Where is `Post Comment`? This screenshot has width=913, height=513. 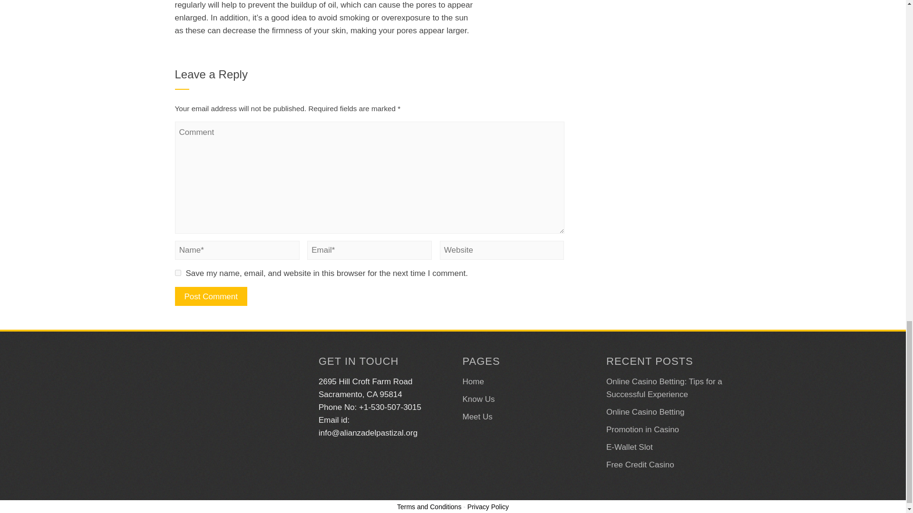 Post Comment is located at coordinates (211, 296).